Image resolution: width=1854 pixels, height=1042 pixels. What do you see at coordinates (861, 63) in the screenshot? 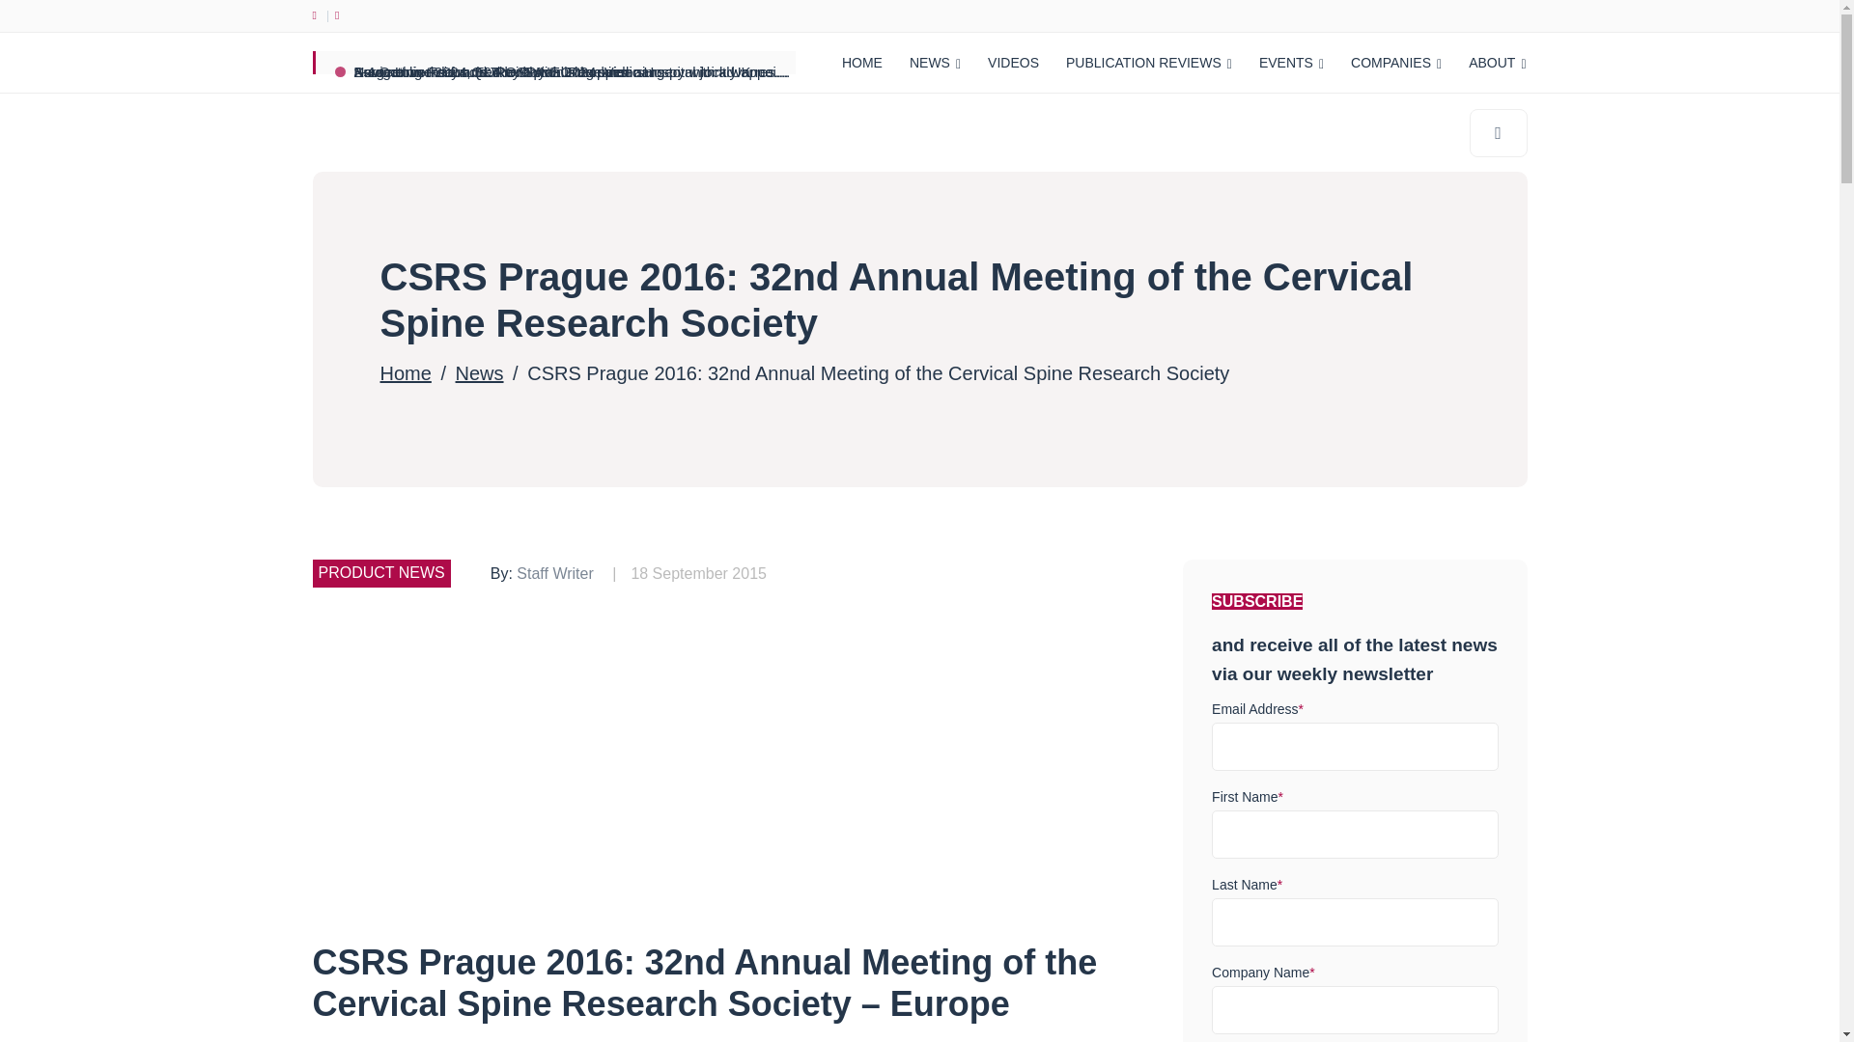
I see `HOME` at bounding box center [861, 63].